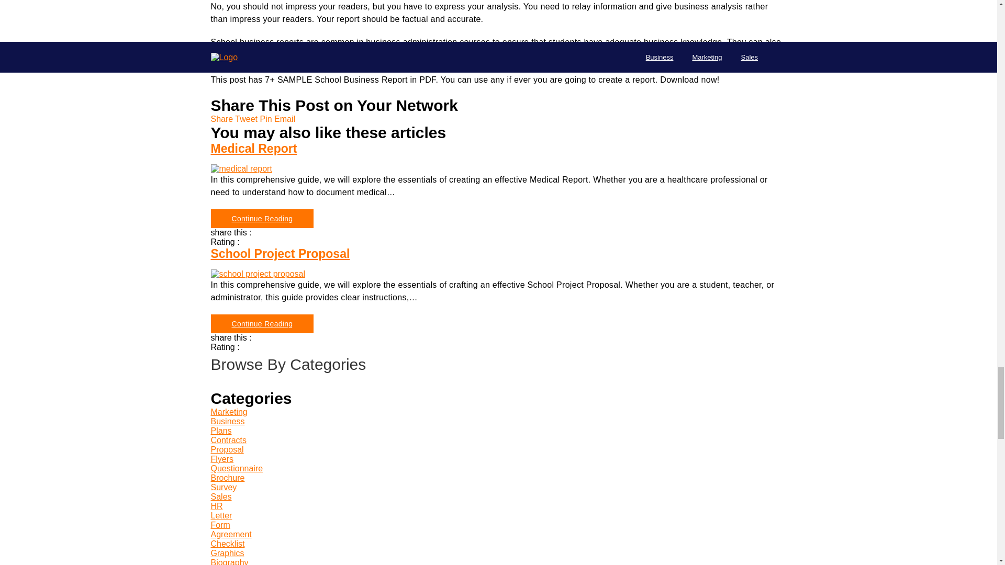 The width and height of the screenshot is (1005, 565). I want to click on Medical Report, so click(498, 149).